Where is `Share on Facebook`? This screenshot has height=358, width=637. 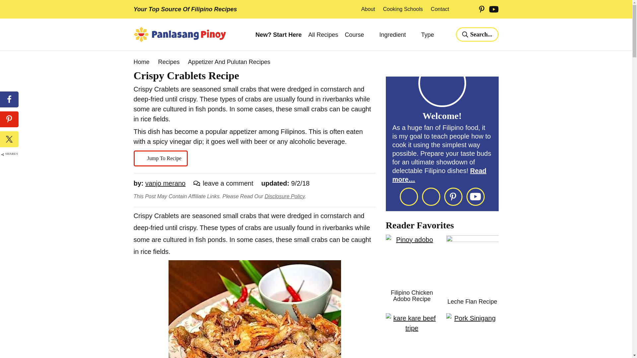 Share on Facebook is located at coordinates (9, 99).